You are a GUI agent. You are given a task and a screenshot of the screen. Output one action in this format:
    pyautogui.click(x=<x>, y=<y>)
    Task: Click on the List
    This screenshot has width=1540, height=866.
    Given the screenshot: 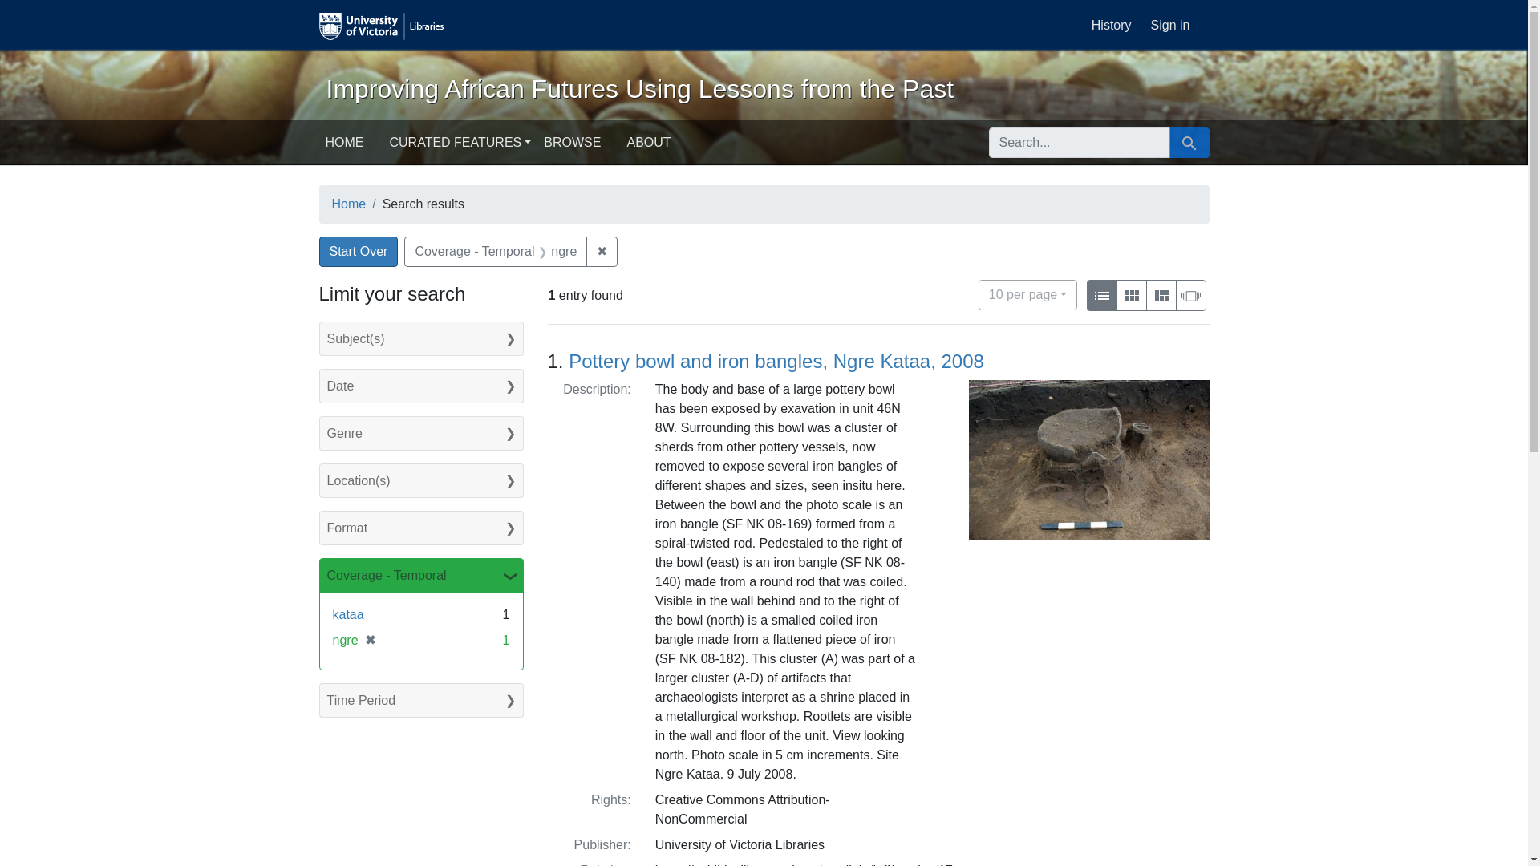 What is the action you would take?
    pyautogui.click(x=648, y=142)
    